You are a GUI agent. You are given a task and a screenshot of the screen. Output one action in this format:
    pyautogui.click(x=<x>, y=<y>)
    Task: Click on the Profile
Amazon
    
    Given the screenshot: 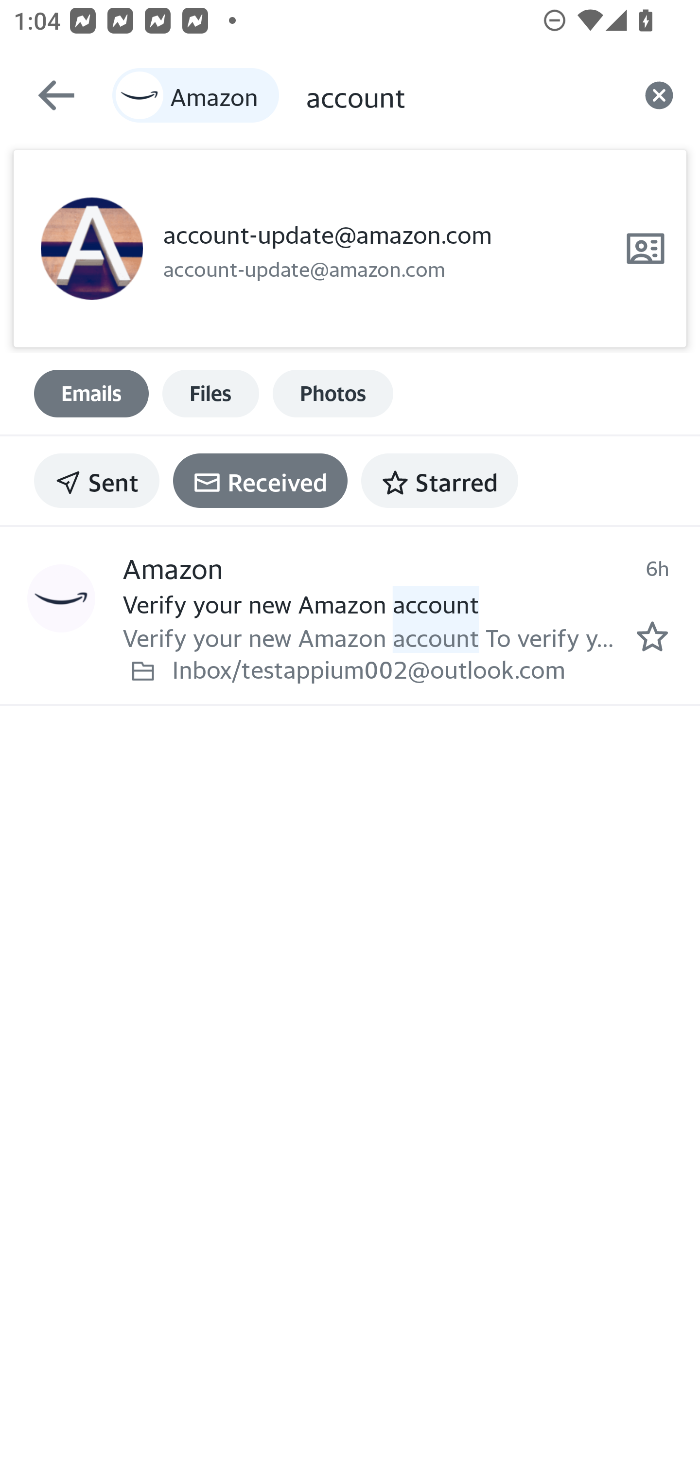 What is the action you would take?
    pyautogui.click(x=61, y=599)
    